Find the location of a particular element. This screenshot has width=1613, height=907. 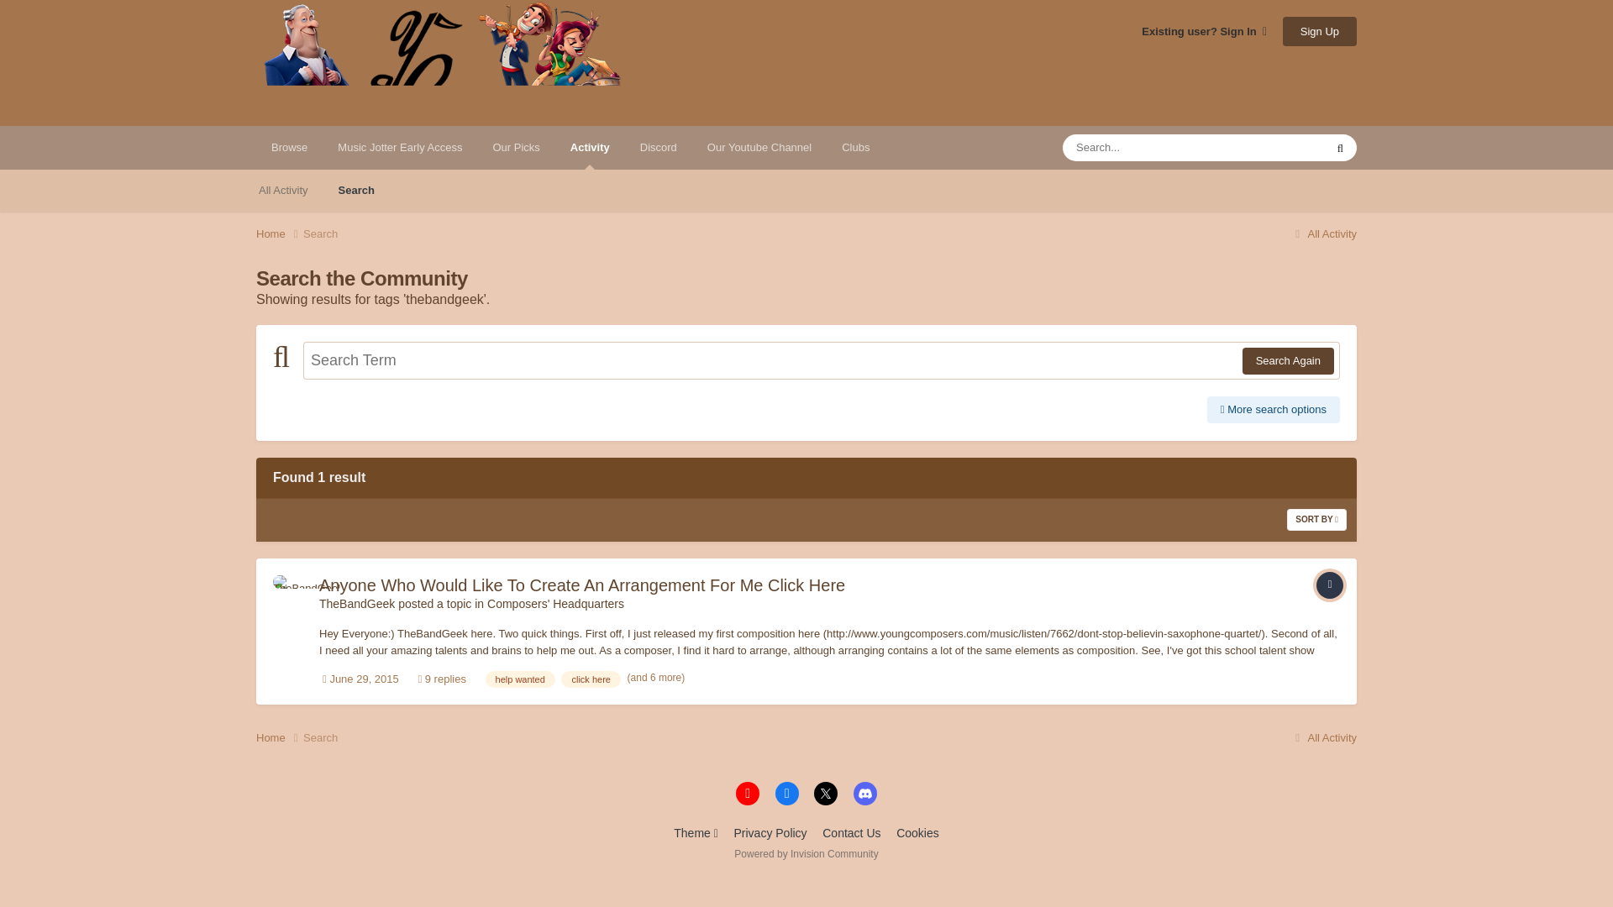

Find other content tagged with 'click here' is located at coordinates (590, 679).